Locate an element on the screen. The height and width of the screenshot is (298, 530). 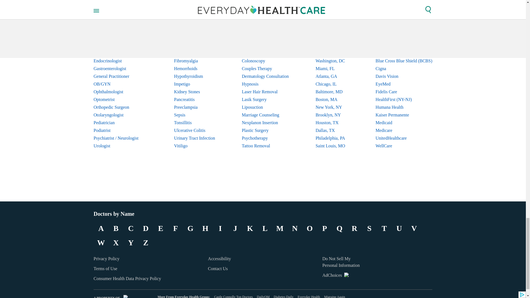
Endocrinologist is located at coordinates (120, 61).